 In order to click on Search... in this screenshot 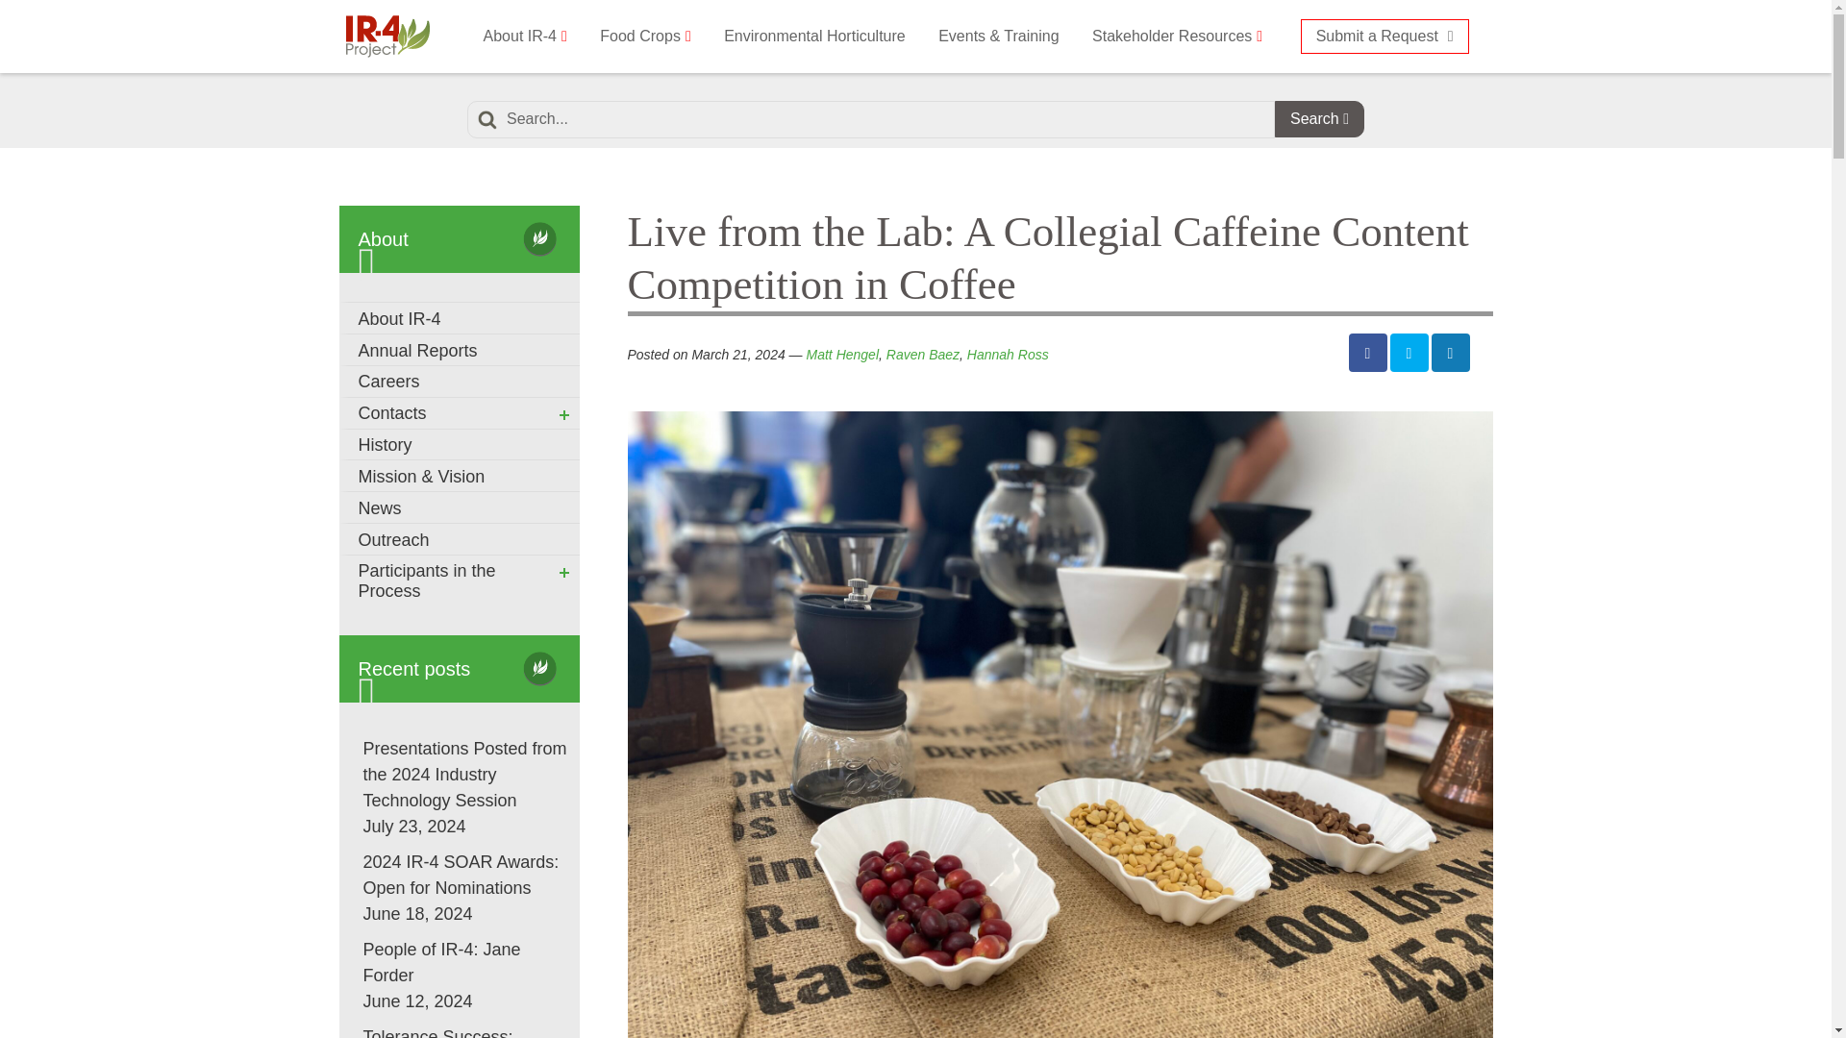, I will do `click(871, 119)`.